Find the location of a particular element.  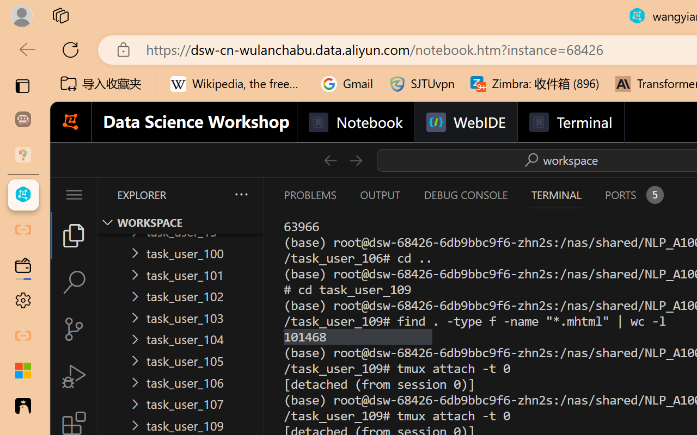

Search (Ctrl+Shift+F) is located at coordinates (74, 282).